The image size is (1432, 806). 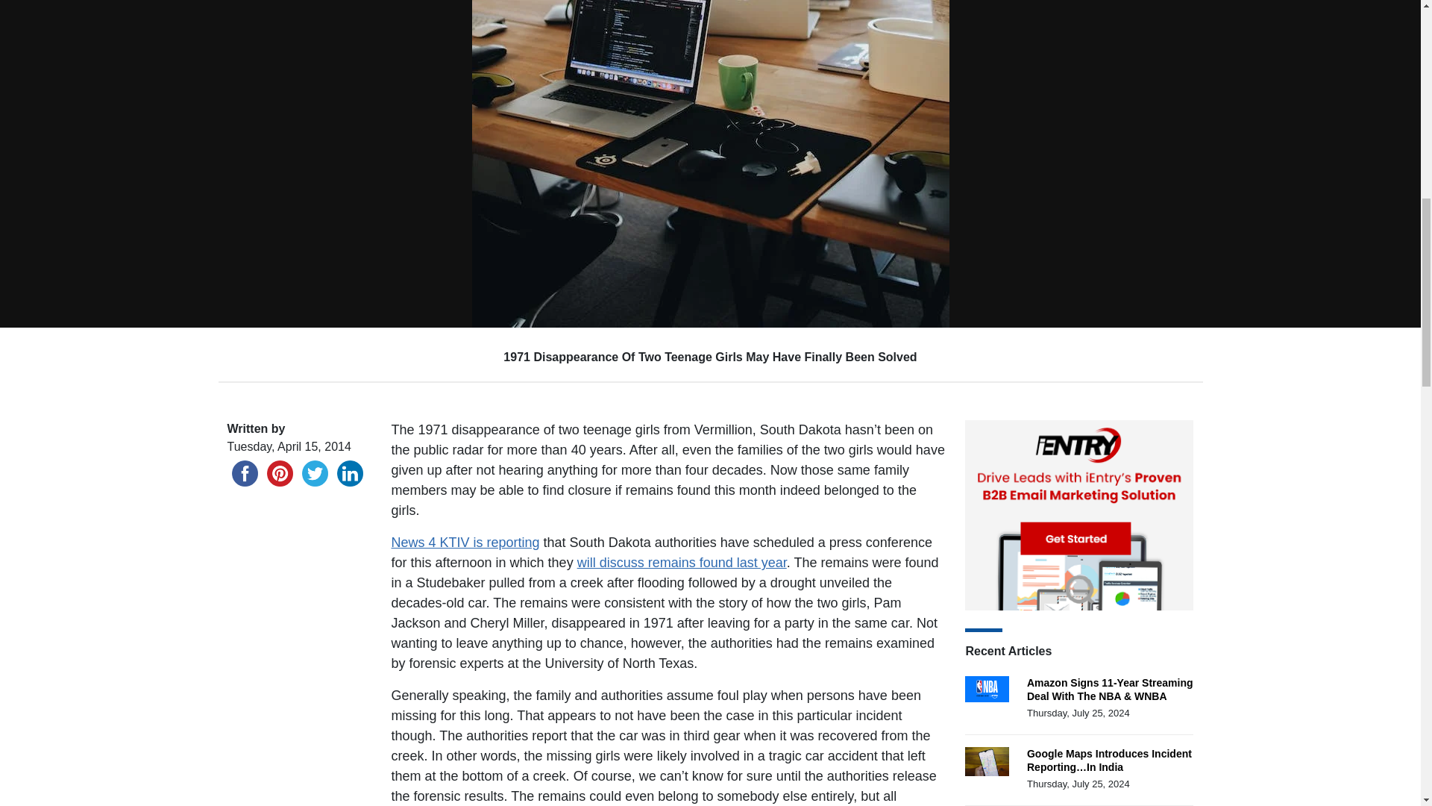 I want to click on pinterest, so click(x=280, y=473).